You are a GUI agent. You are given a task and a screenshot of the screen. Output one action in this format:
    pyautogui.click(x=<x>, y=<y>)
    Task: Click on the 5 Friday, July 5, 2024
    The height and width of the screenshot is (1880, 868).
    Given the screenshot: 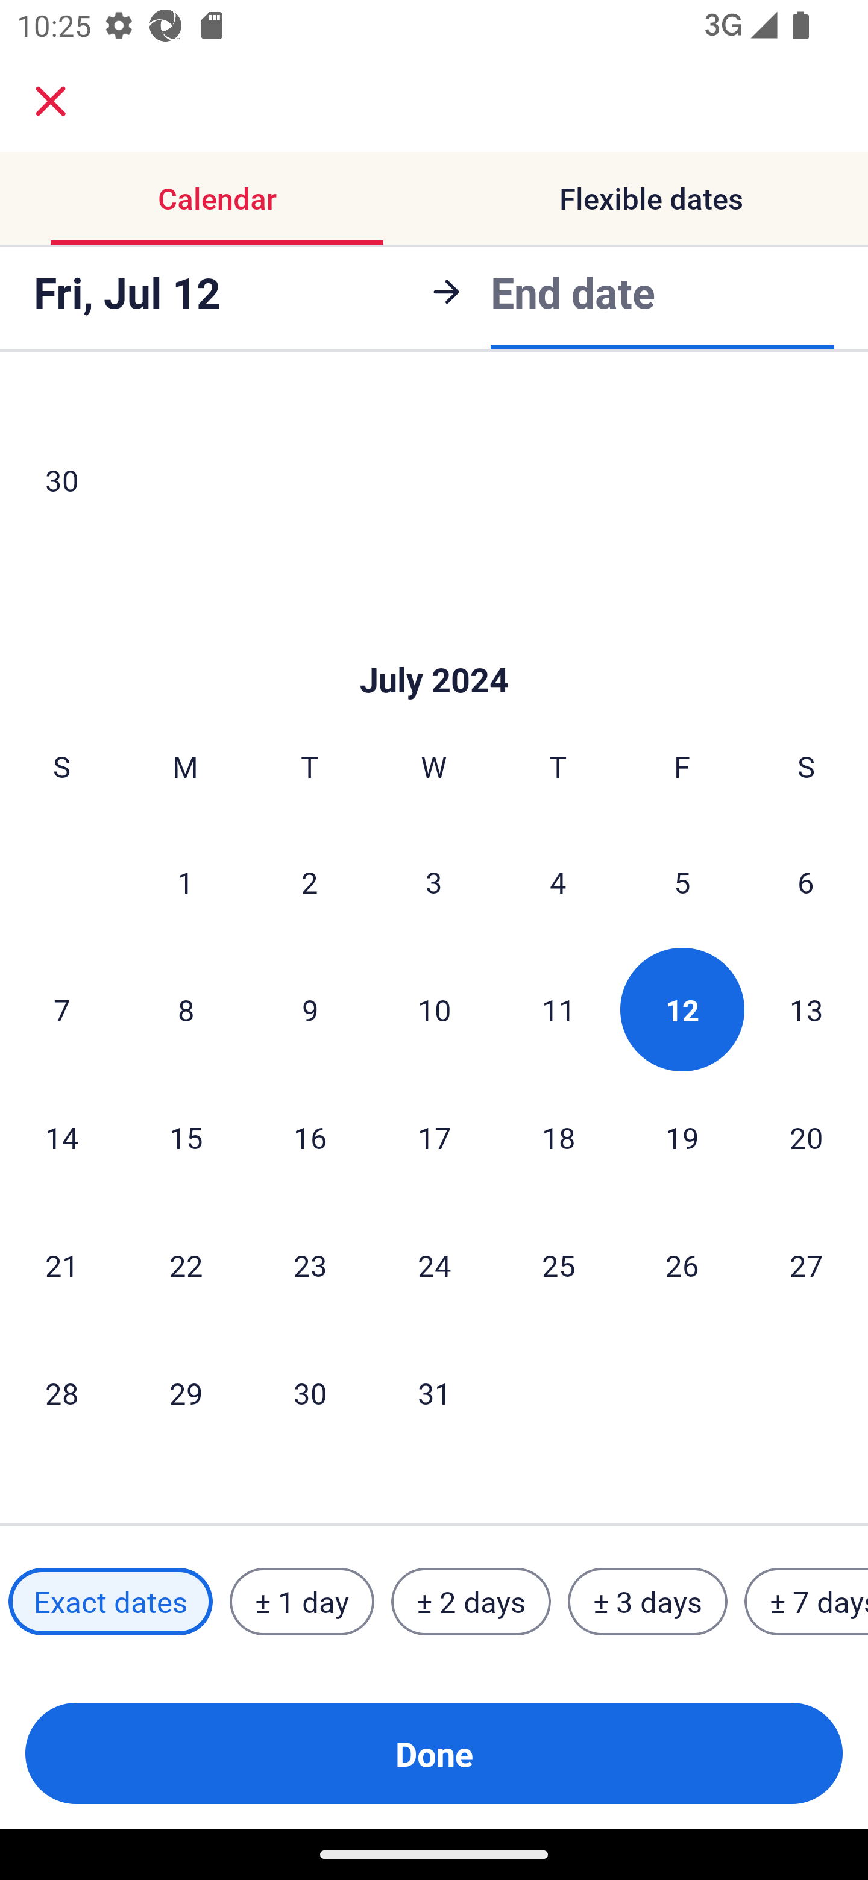 What is the action you would take?
    pyautogui.click(x=682, y=882)
    